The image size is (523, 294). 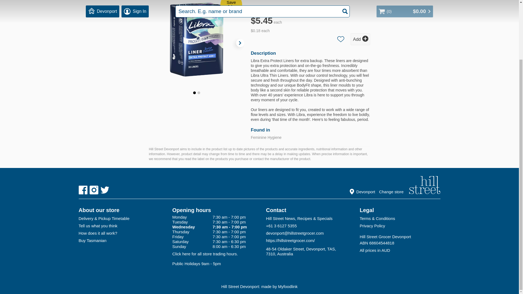 What do you see at coordinates (119, 226) in the screenshot?
I see `Tell us what you think` at bounding box center [119, 226].